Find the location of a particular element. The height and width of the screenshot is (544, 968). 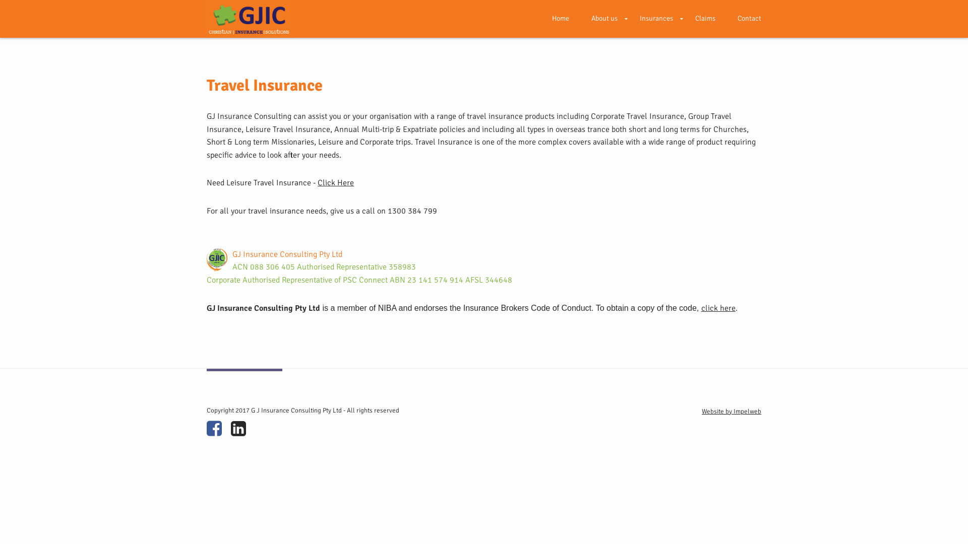

Home is located at coordinates (561, 18).